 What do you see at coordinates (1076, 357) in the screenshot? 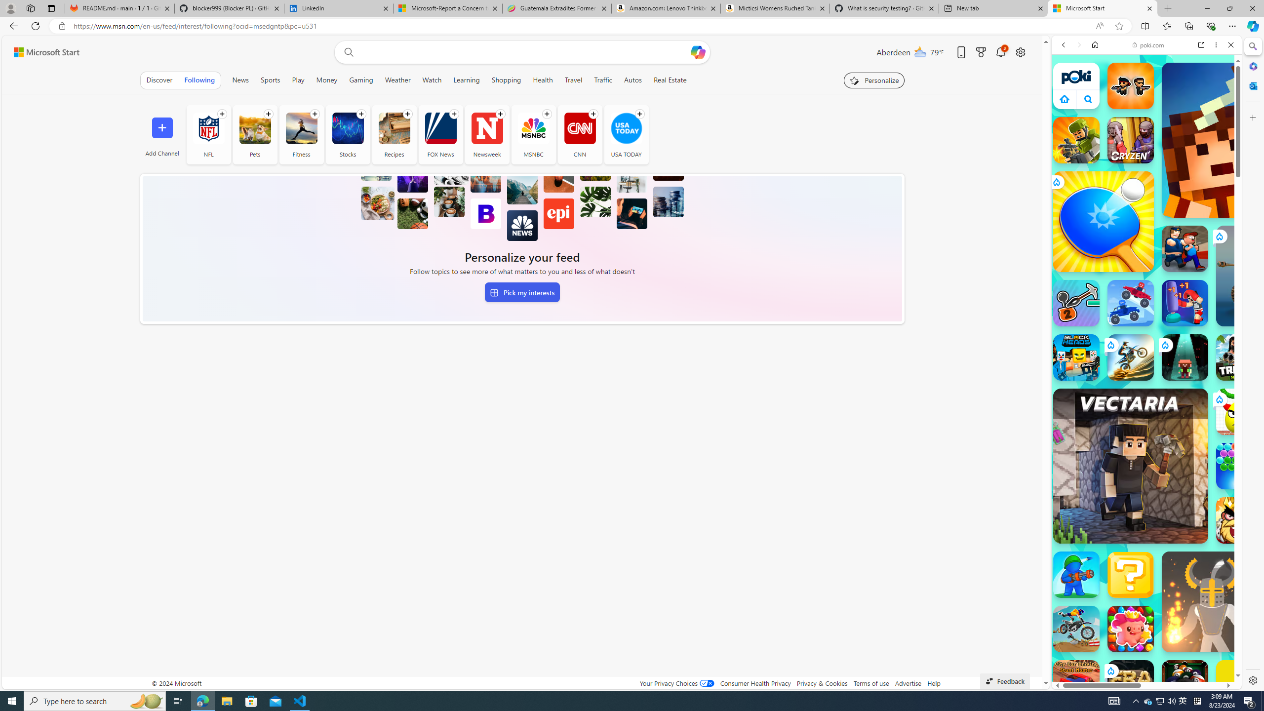
I see `Blockheads` at bounding box center [1076, 357].